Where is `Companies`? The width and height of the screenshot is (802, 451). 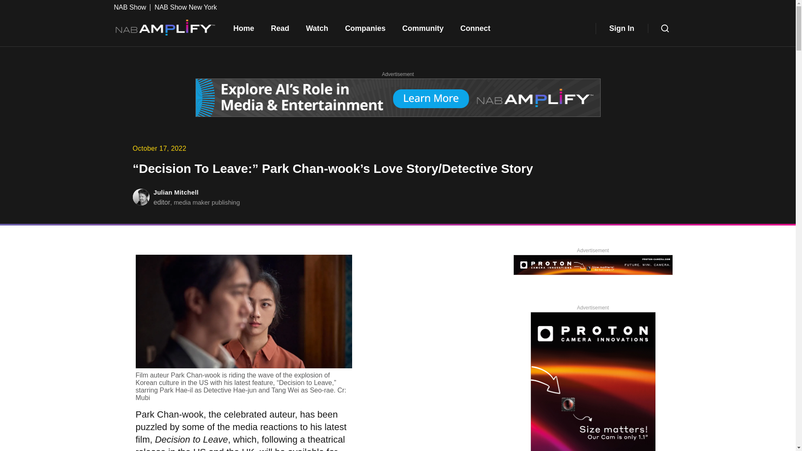
Companies is located at coordinates (365, 28).